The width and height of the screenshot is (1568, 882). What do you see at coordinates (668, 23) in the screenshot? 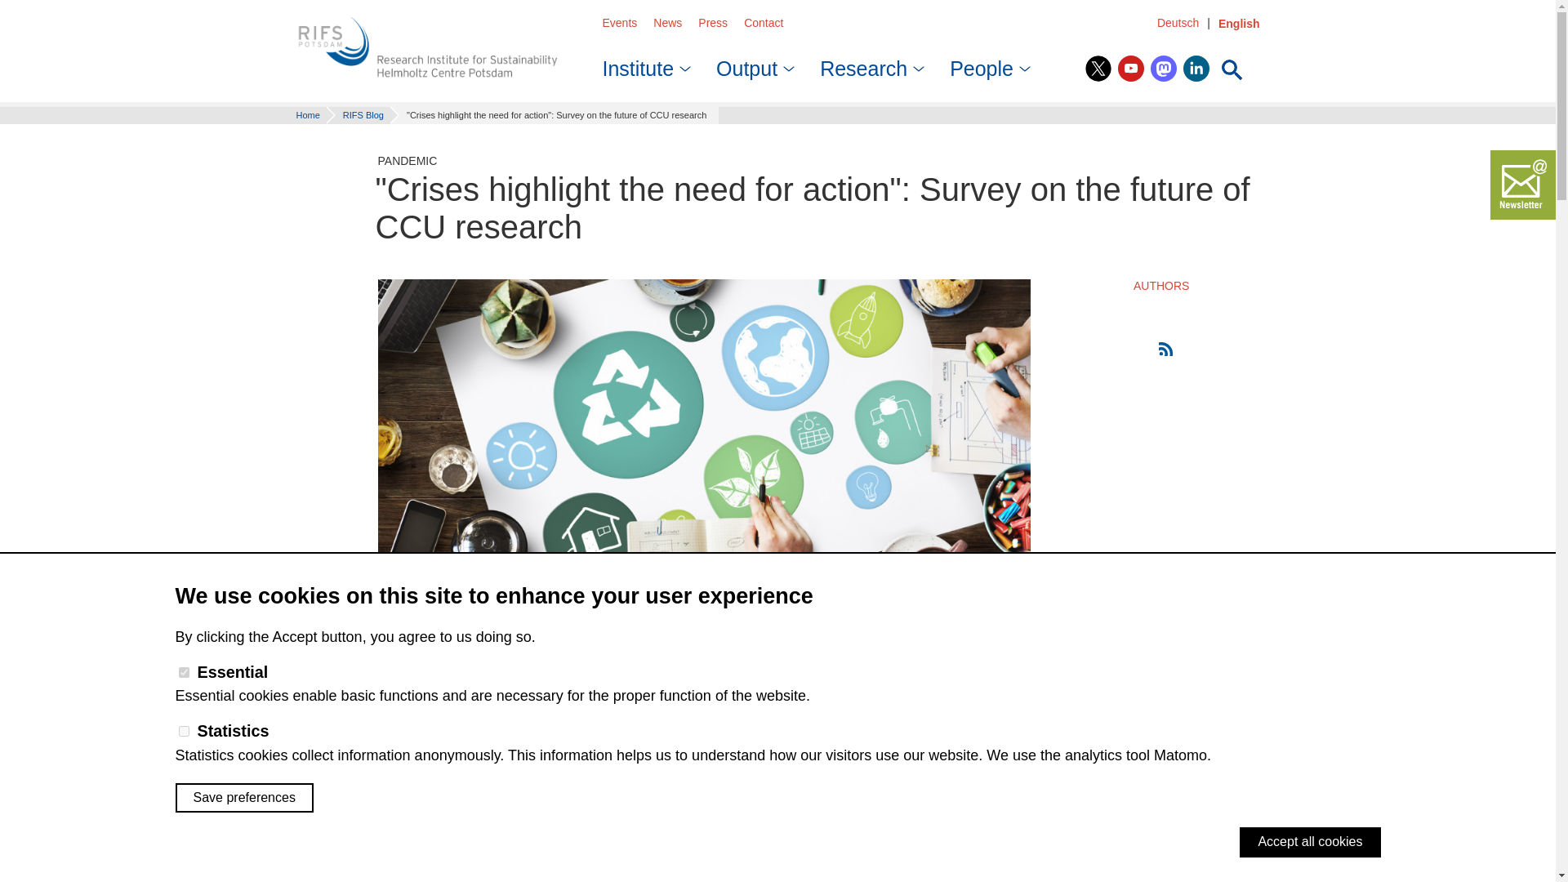
I see `News` at bounding box center [668, 23].